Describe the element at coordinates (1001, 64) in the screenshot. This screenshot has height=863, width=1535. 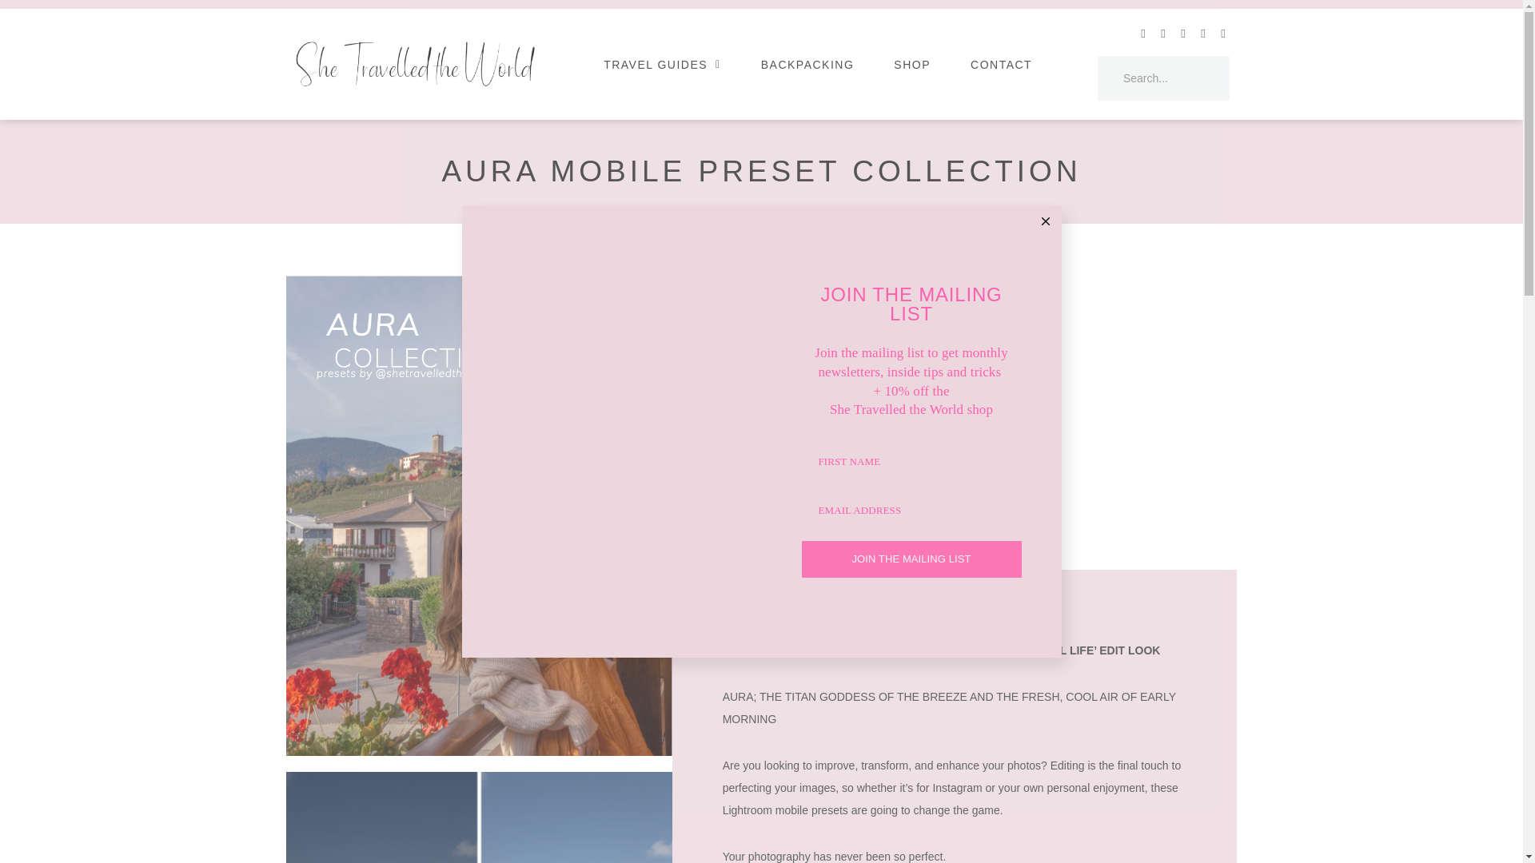
I see `CONTACT` at that location.